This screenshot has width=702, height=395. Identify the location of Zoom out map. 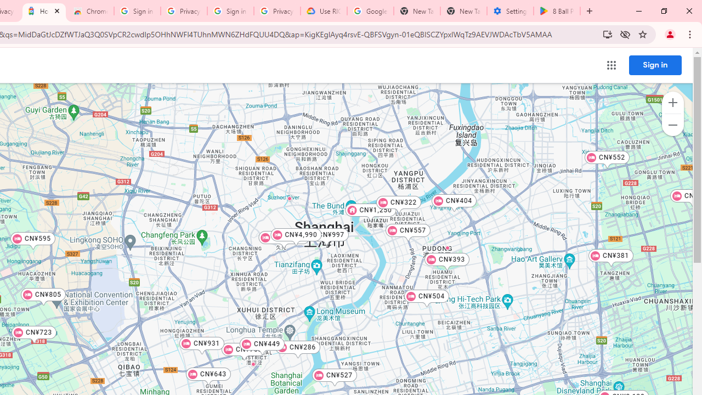
(672, 125).